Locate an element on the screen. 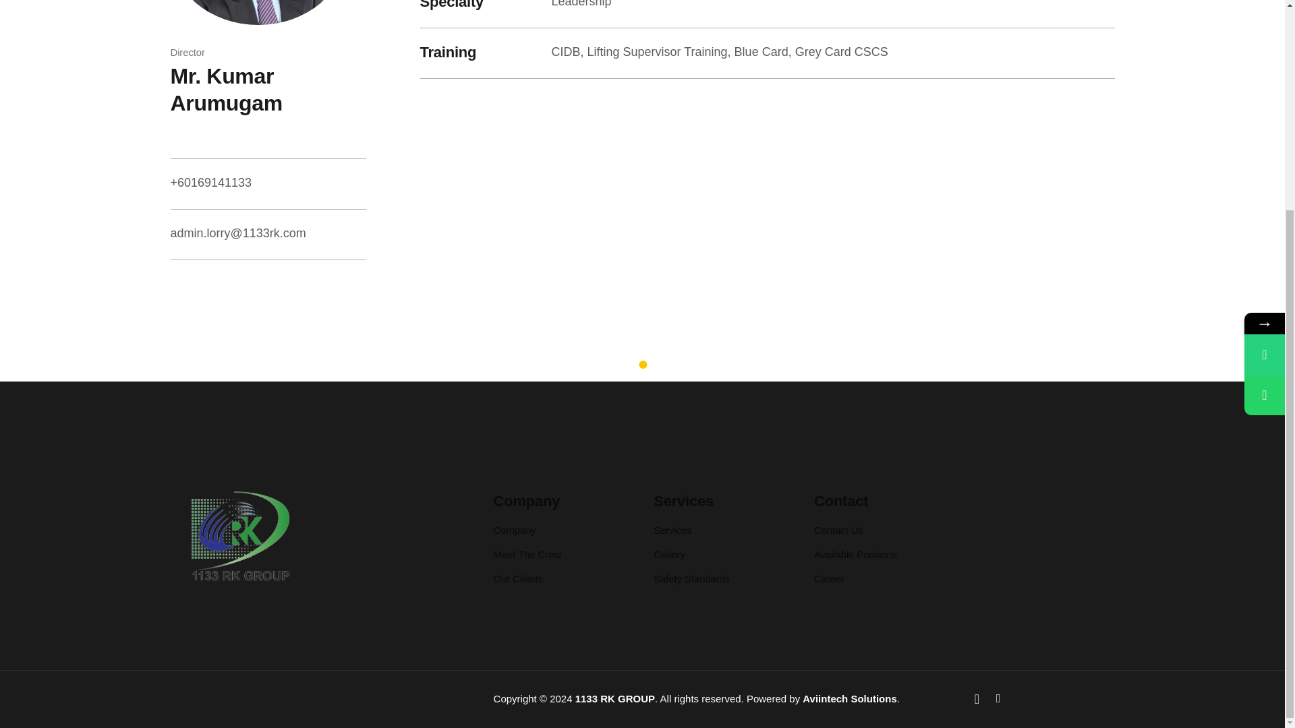 This screenshot has width=1295, height=728. Our Clients is located at coordinates (518, 578).